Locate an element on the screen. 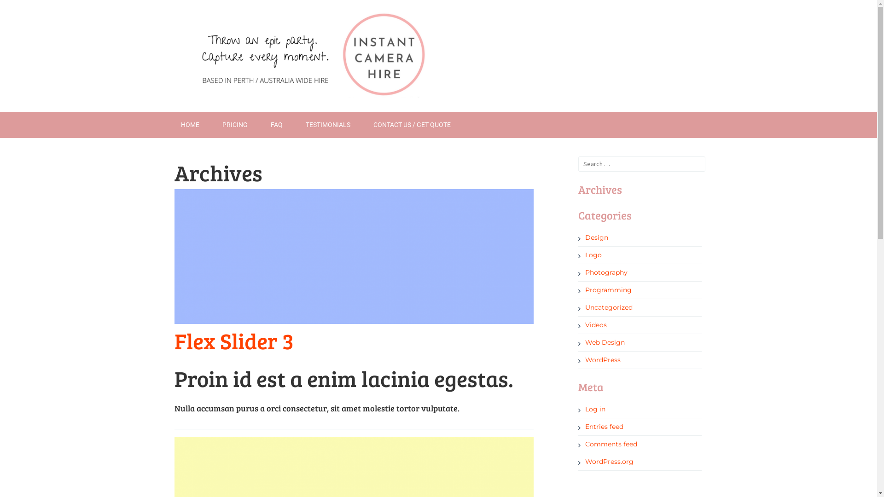  Log in is located at coordinates (592, 409).